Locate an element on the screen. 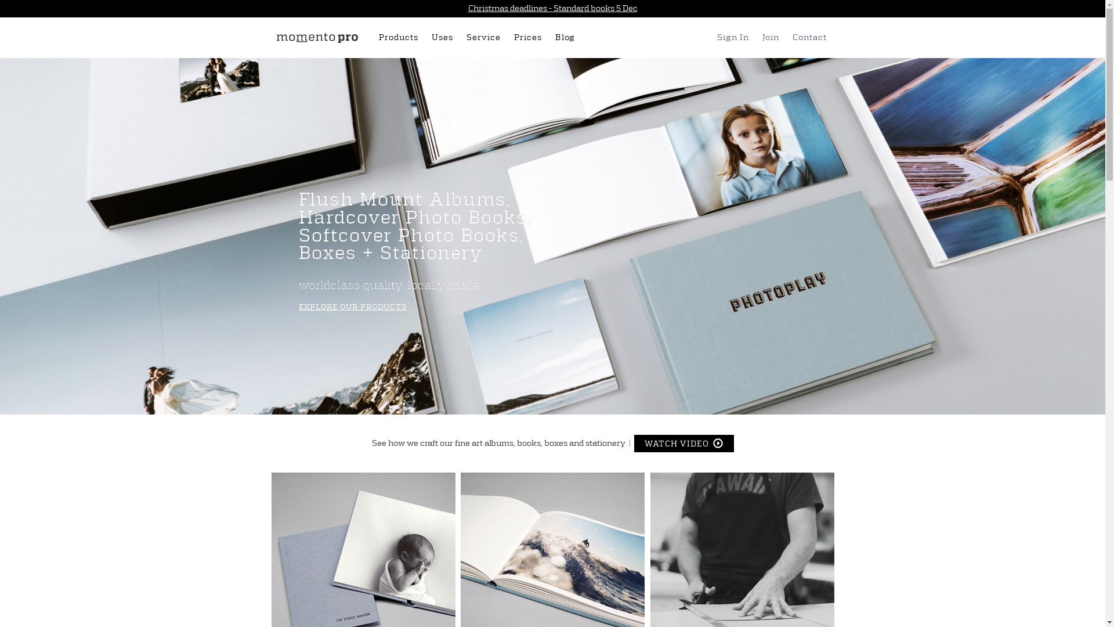  Contact is located at coordinates (812, 38).